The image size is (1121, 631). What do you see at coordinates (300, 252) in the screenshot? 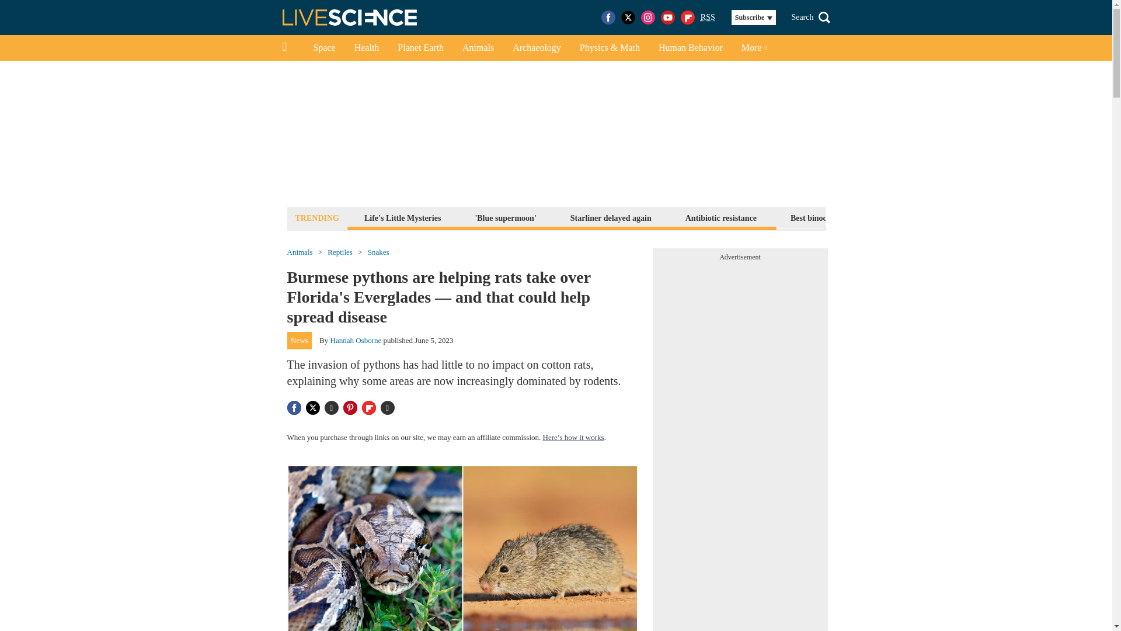
I see `Animals` at bounding box center [300, 252].